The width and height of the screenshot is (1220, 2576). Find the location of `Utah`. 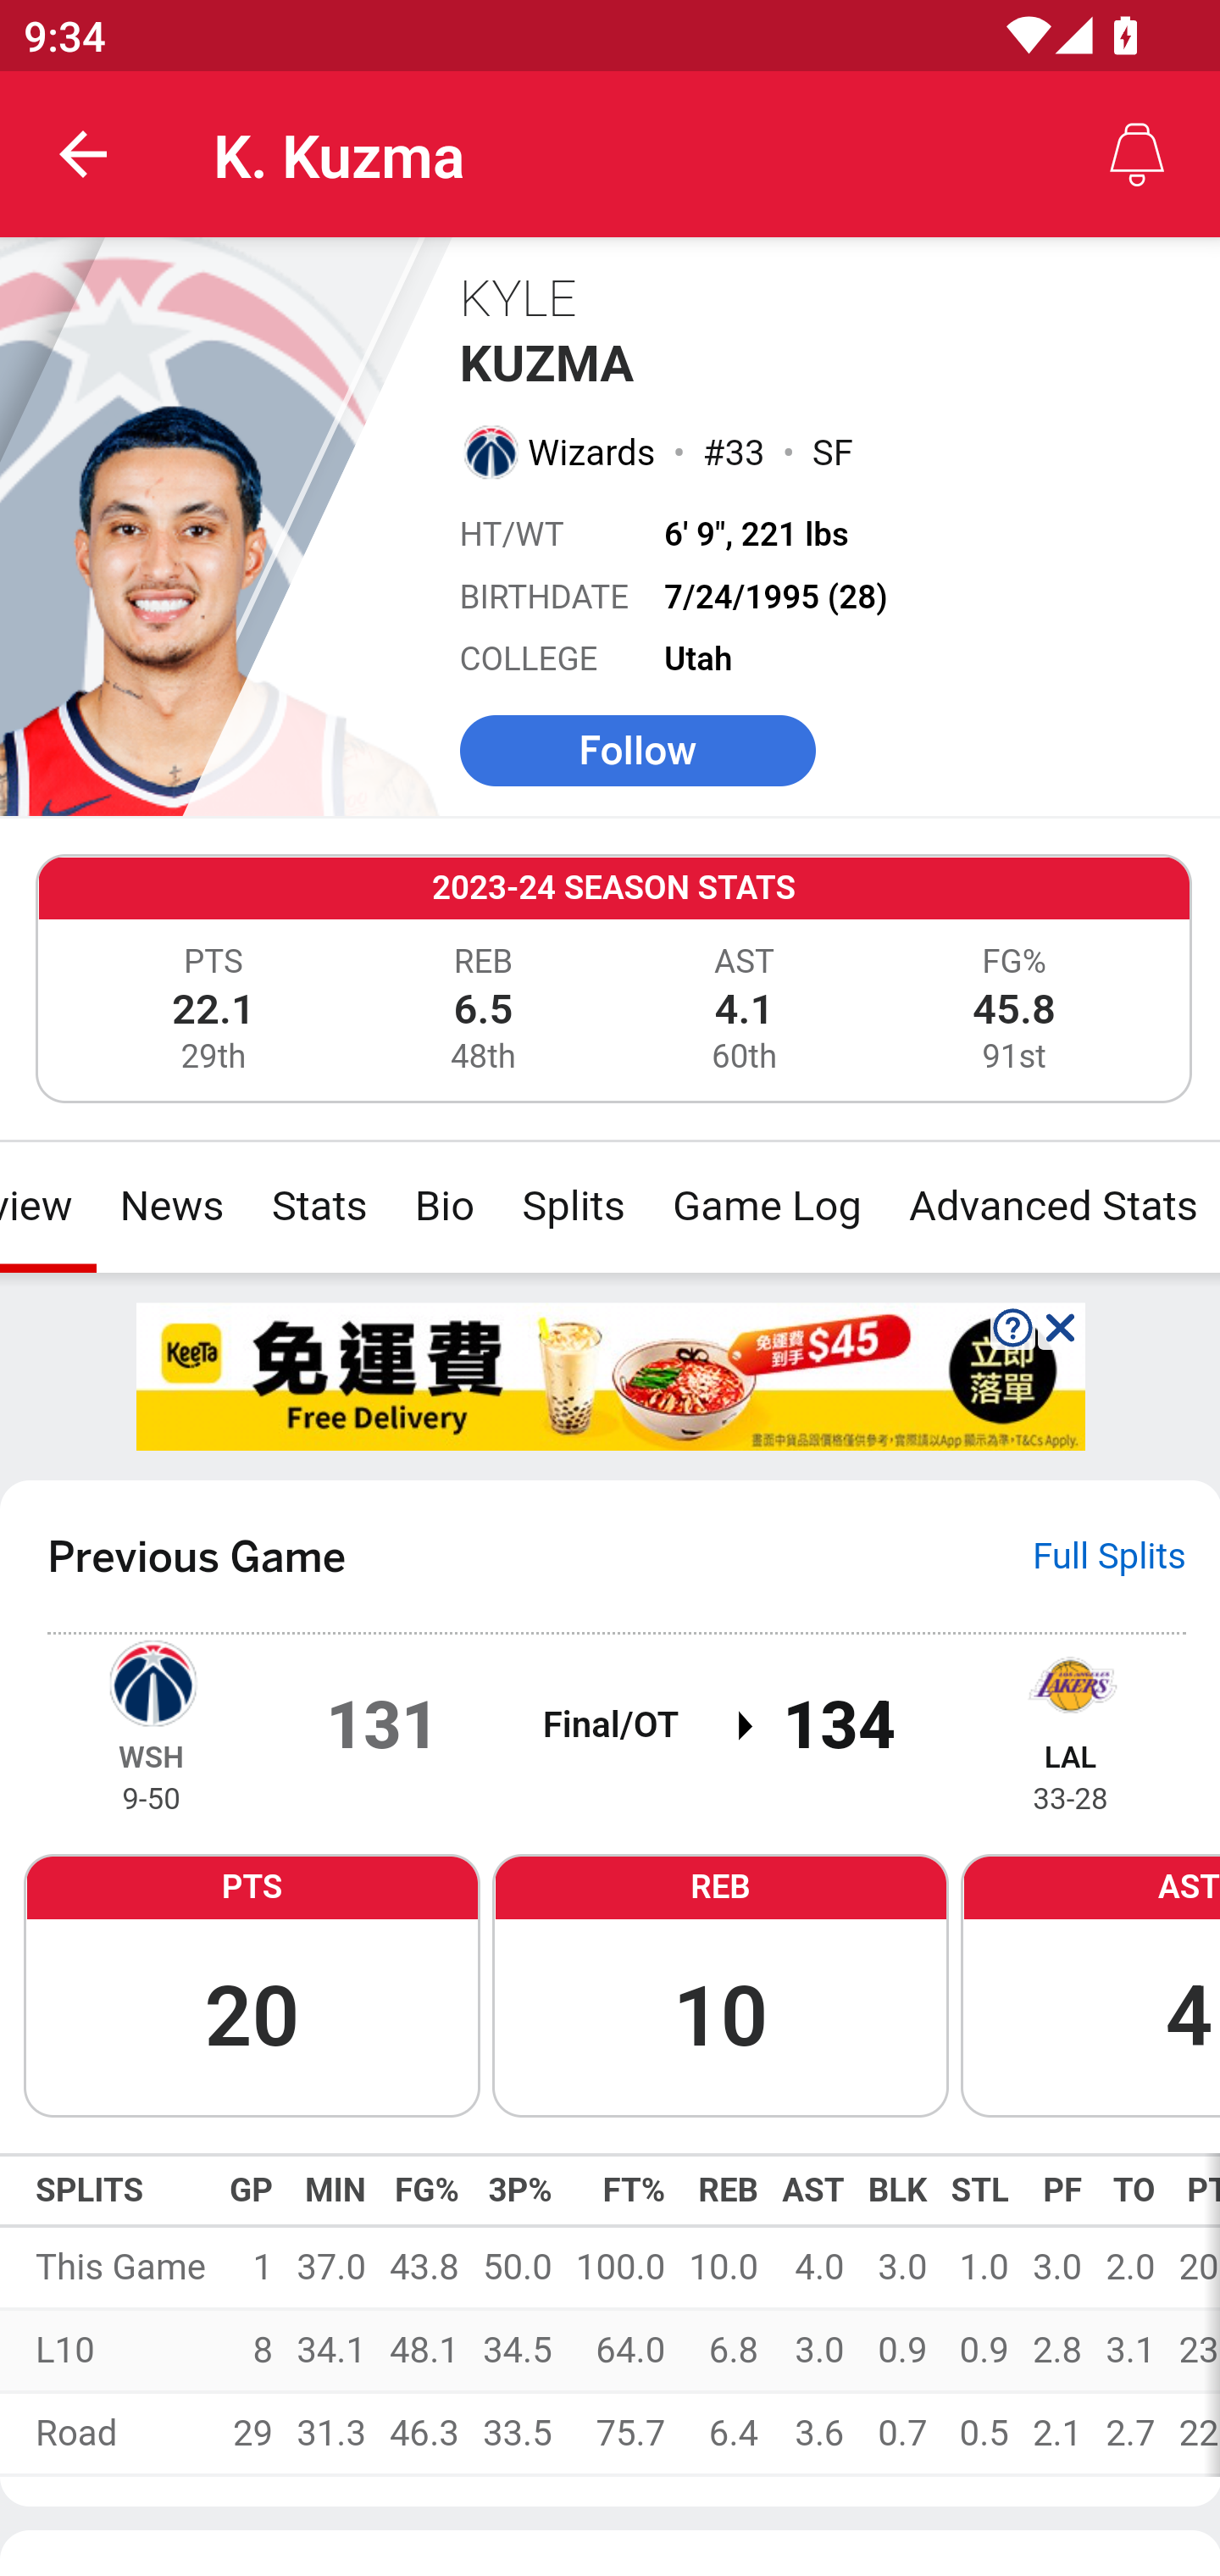

Utah is located at coordinates (700, 659).